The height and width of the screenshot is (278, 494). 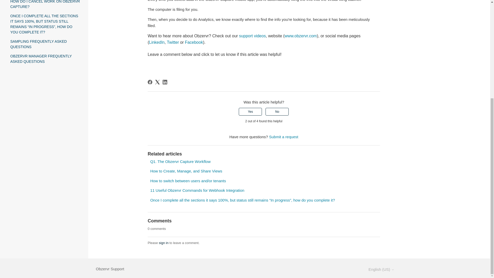 I want to click on Obzervr Support, so click(x=110, y=269).